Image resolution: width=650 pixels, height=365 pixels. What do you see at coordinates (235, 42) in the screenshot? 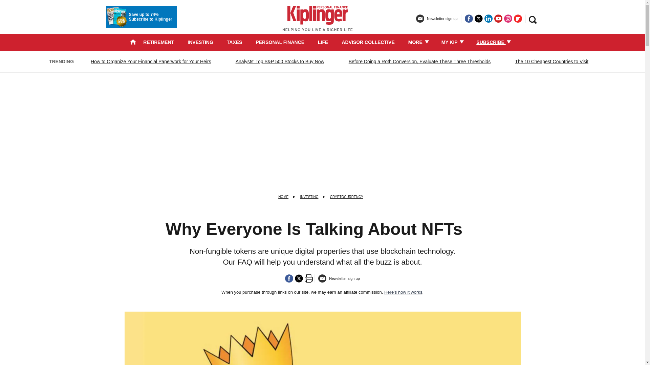
I see `TAXES` at bounding box center [235, 42].